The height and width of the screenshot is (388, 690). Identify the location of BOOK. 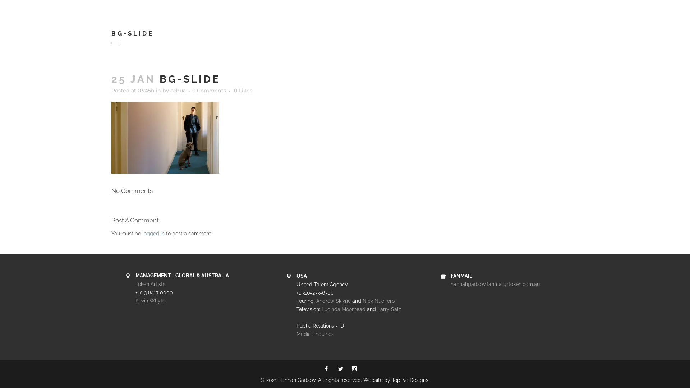
(426, 14).